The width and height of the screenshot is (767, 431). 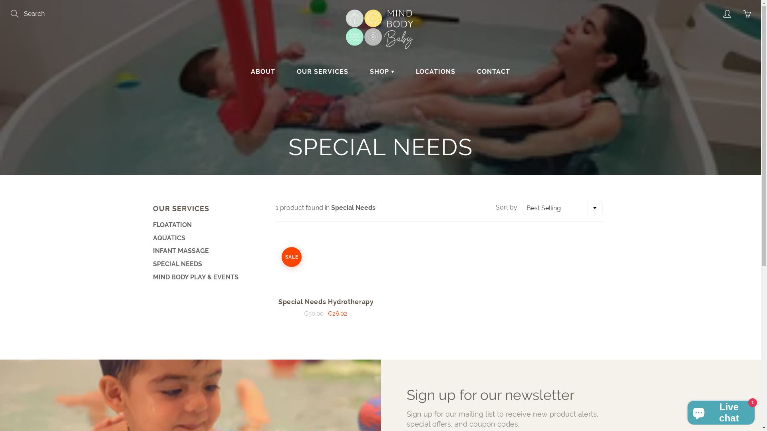 What do you see at coordinates (494, 72) in the screenshot?
I see `CONTACT` at bounding box center [494, 72].